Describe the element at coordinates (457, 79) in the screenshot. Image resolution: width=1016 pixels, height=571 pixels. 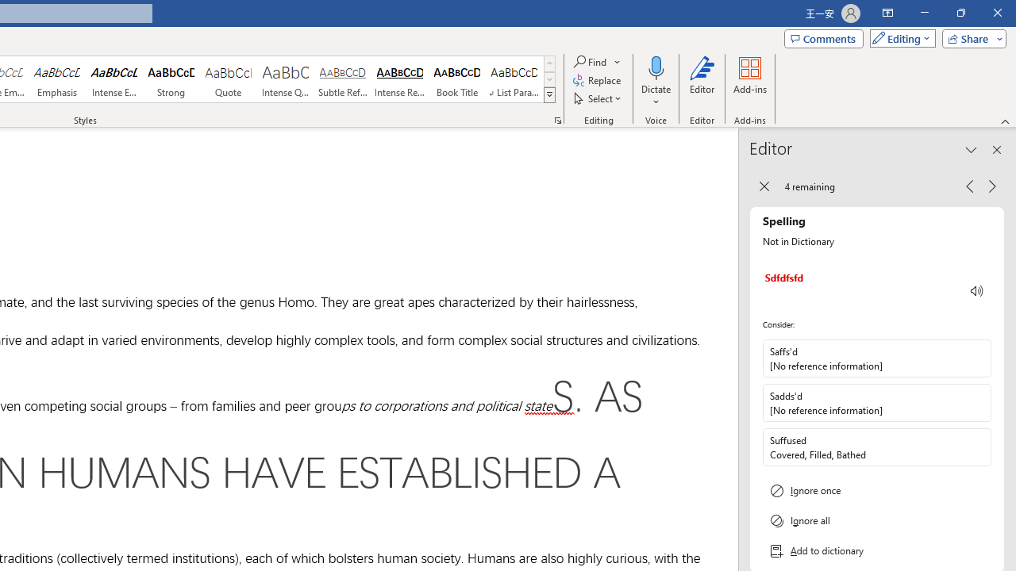
I see `Book Title` at that location.